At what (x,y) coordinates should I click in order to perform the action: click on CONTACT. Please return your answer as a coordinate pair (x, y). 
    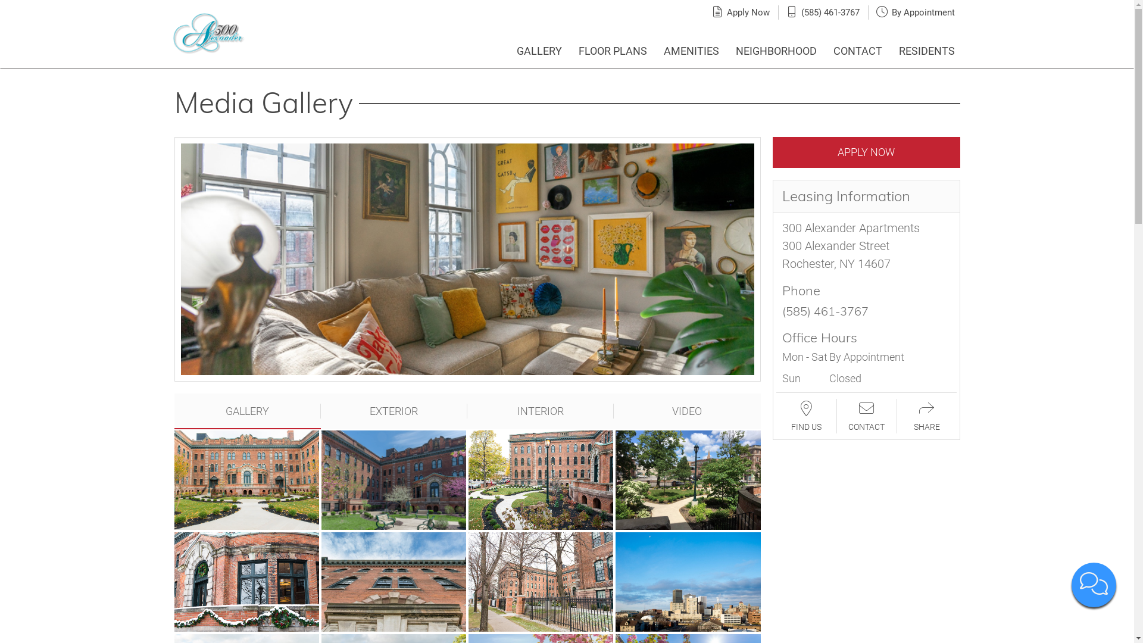
    Looking at the image, I should click on (867, 417).